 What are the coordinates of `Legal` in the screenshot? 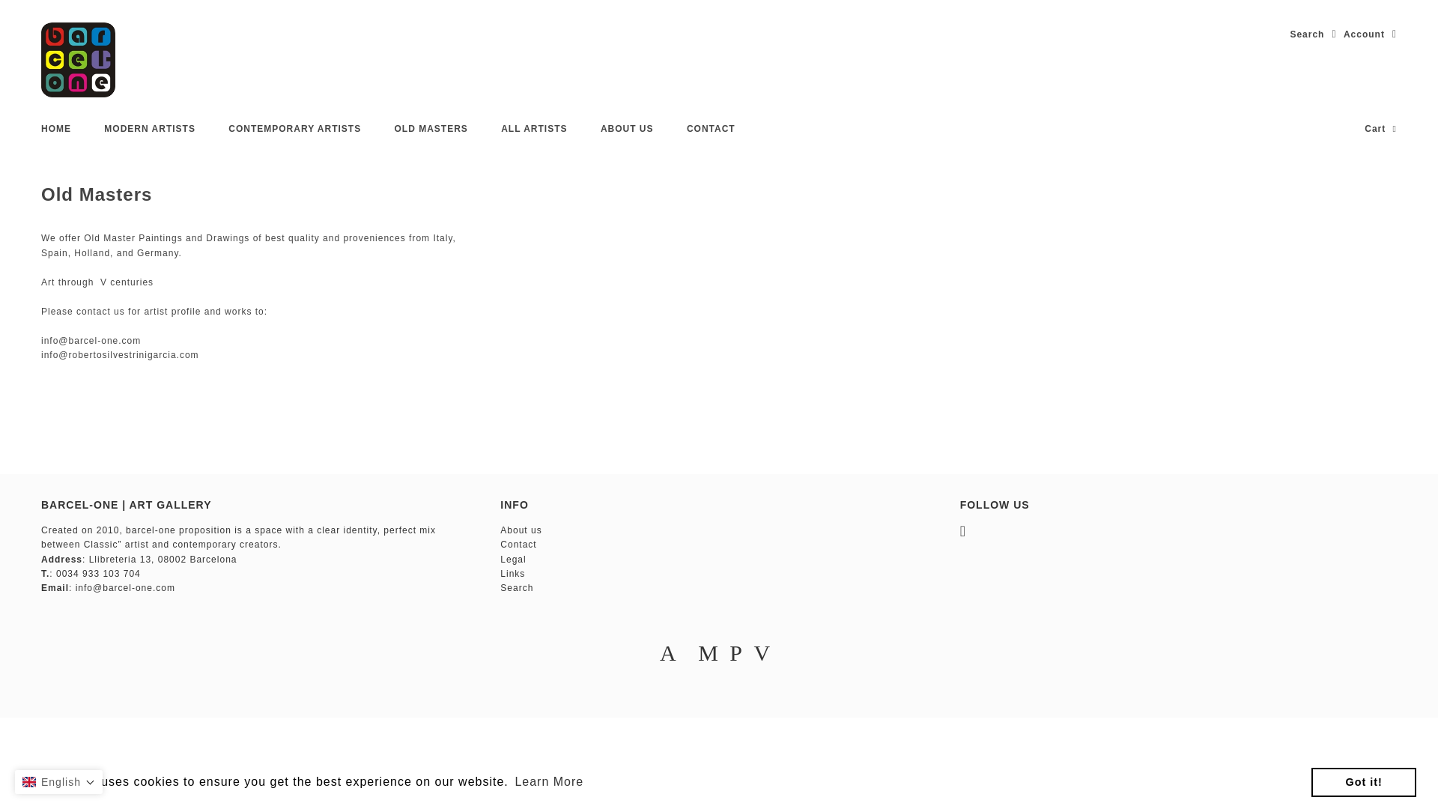 It's located at (513, 559).